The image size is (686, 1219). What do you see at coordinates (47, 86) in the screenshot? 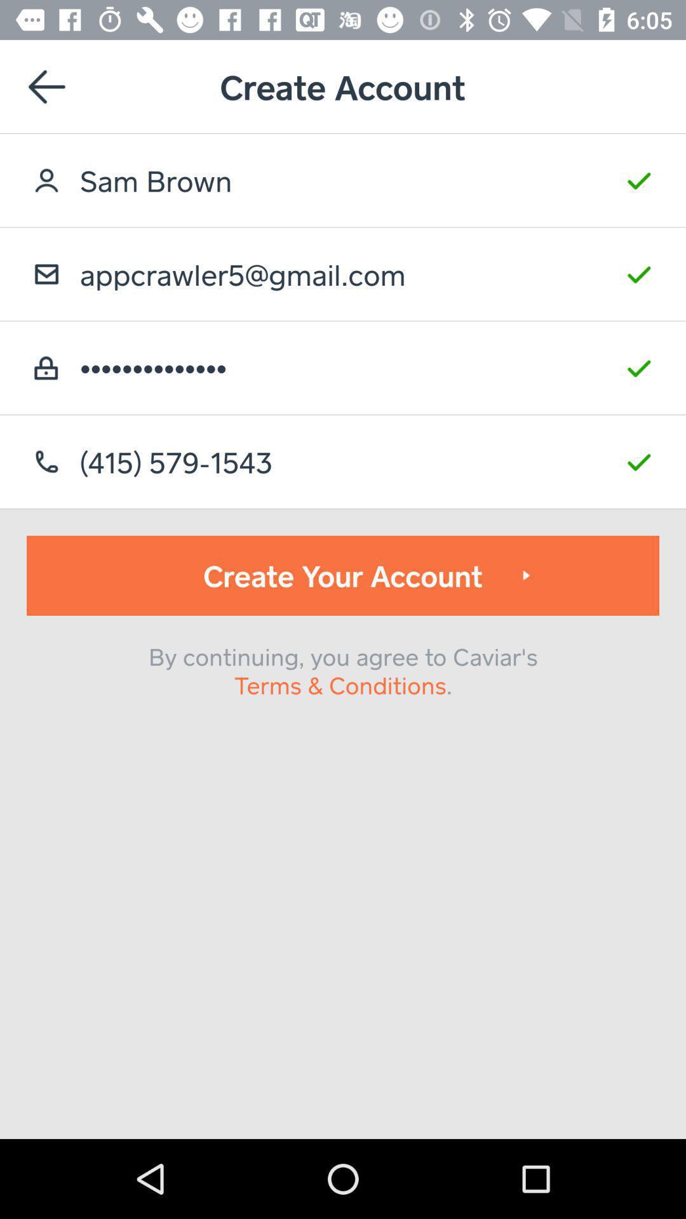
I see `return to previous page` at bounding box center [47, 86].